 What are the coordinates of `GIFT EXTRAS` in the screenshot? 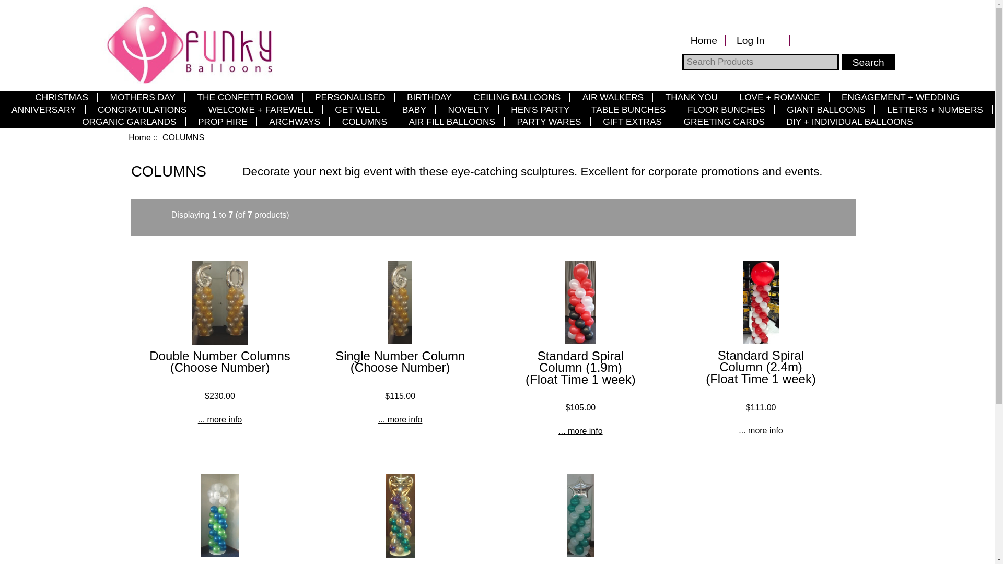 It's located at (632, 122).